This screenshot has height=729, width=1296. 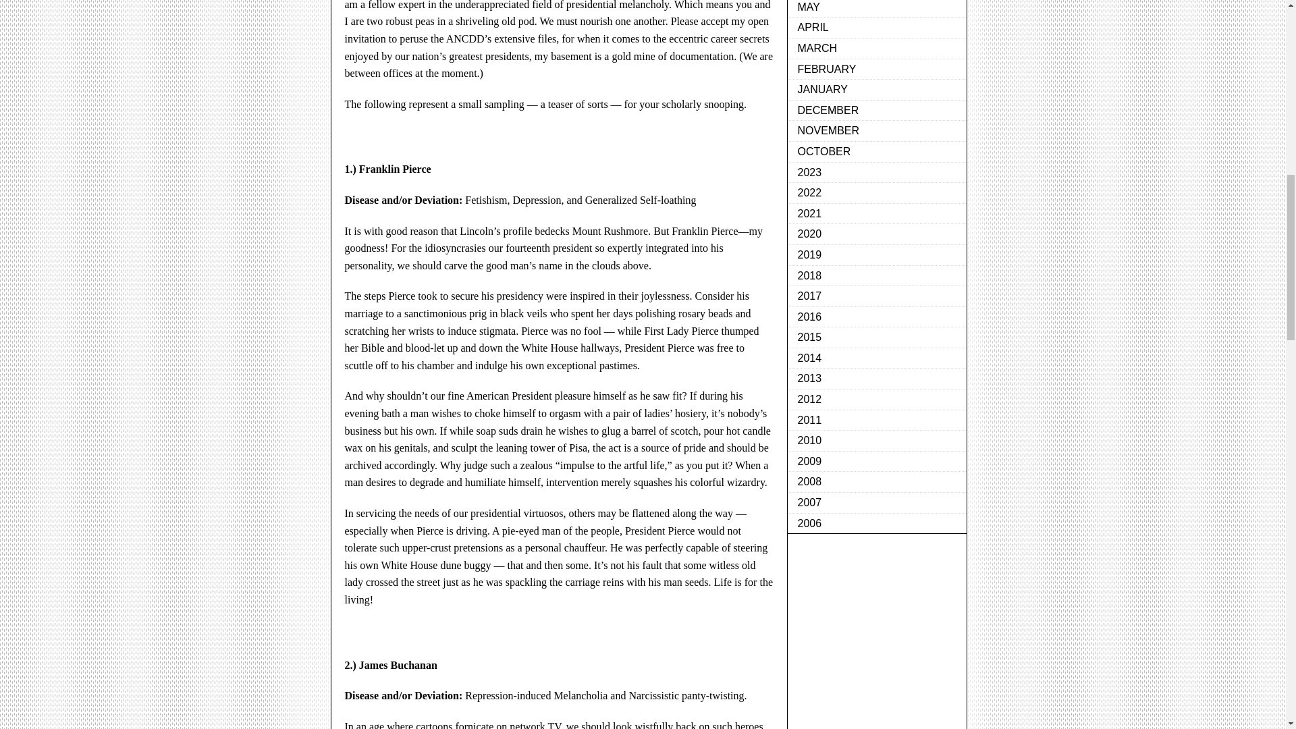 What do you see at coordinates (876, 69) in the screenshot?
I see `FEBRUARY` at bounding box center [876, 69].